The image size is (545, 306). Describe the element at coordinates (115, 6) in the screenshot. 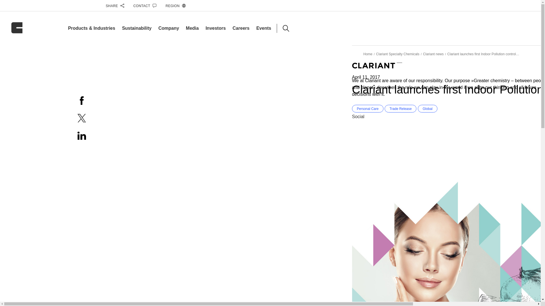

I see `SHARE` at that location.